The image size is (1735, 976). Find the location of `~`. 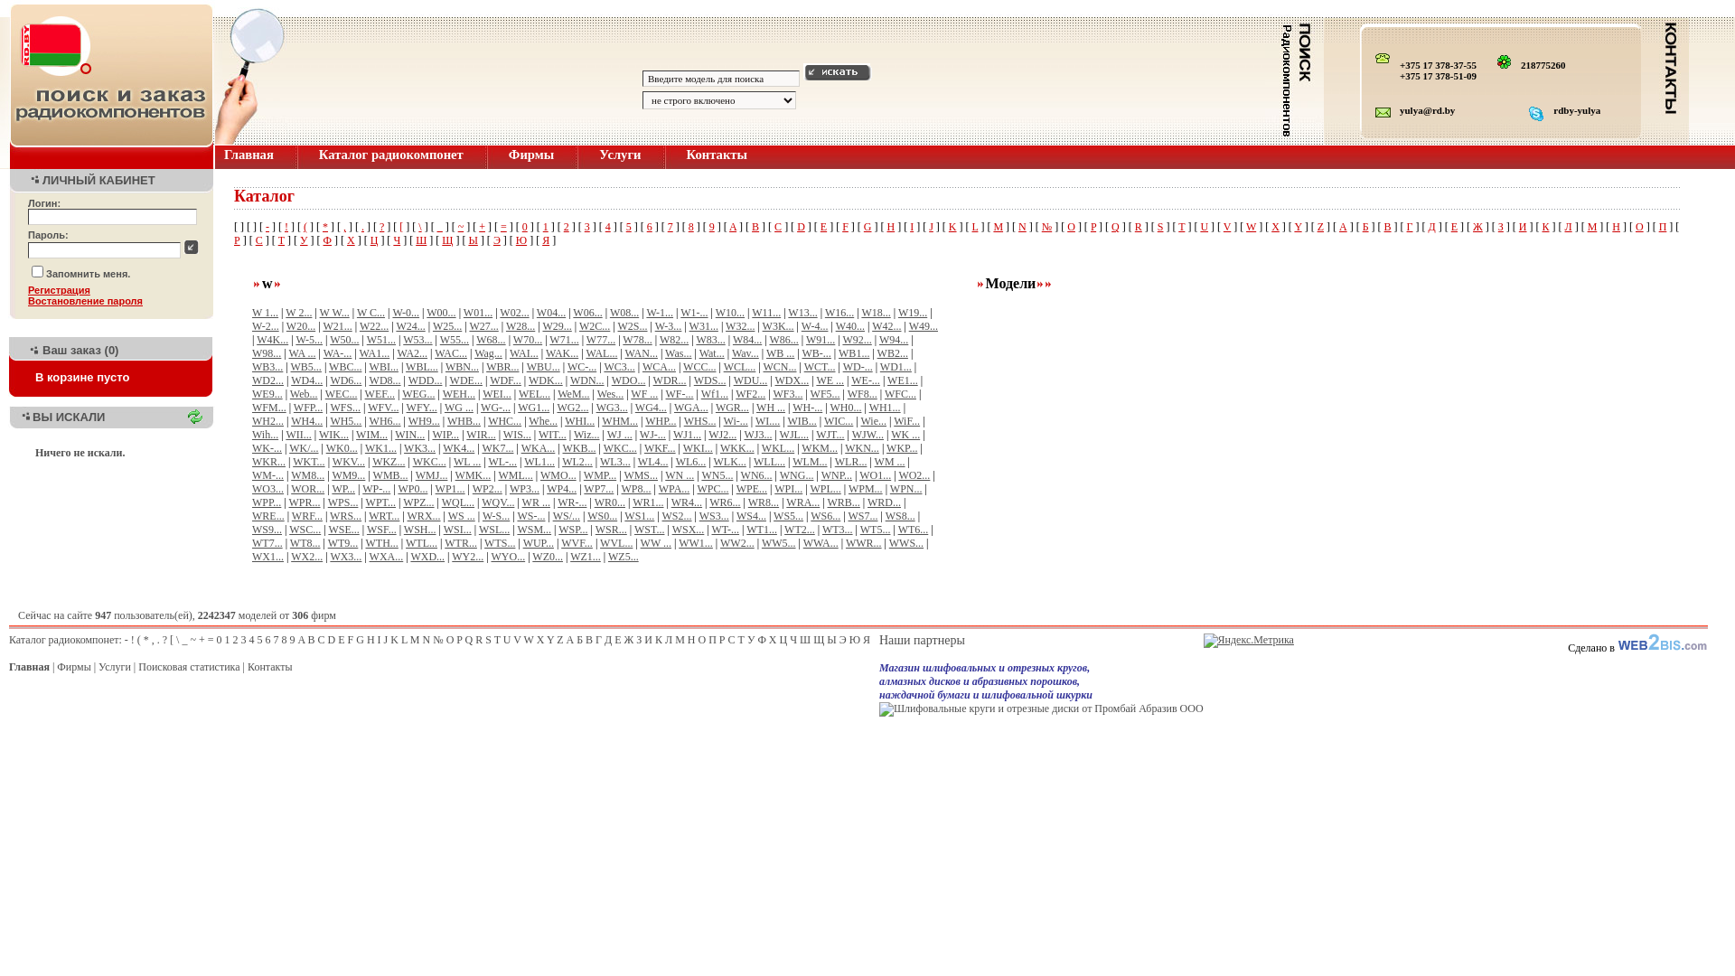

~ is located at coordinates (193, 640).